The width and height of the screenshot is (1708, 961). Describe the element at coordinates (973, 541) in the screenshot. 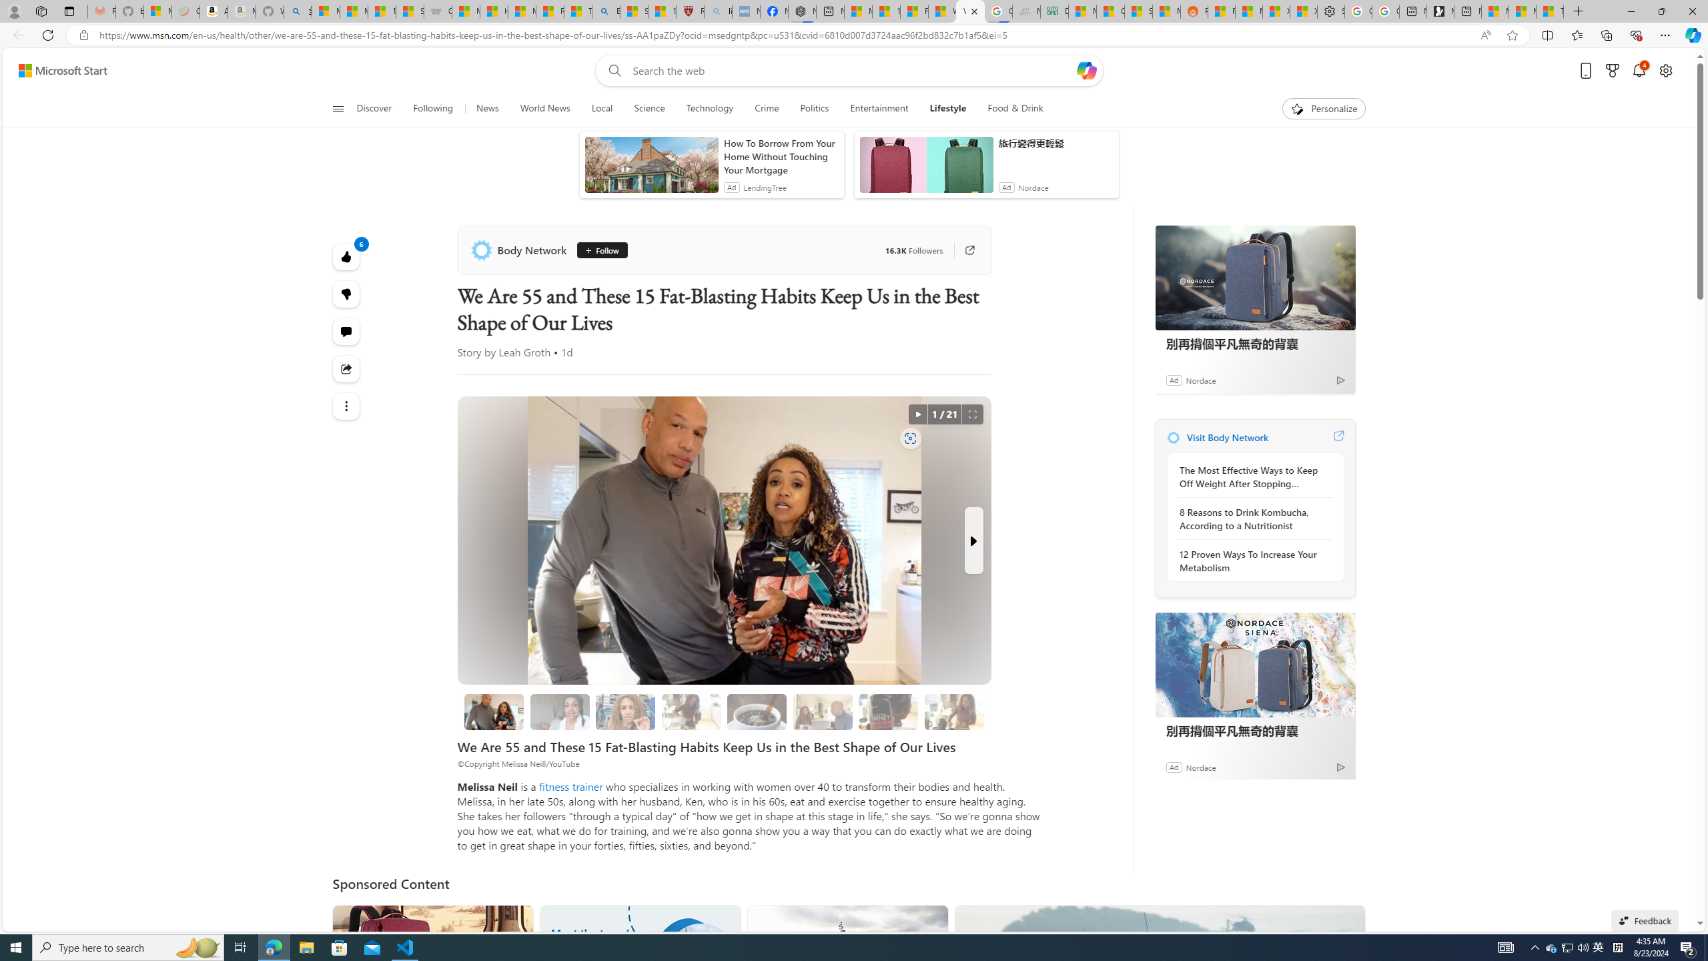

I see `Next Slide` at that location.